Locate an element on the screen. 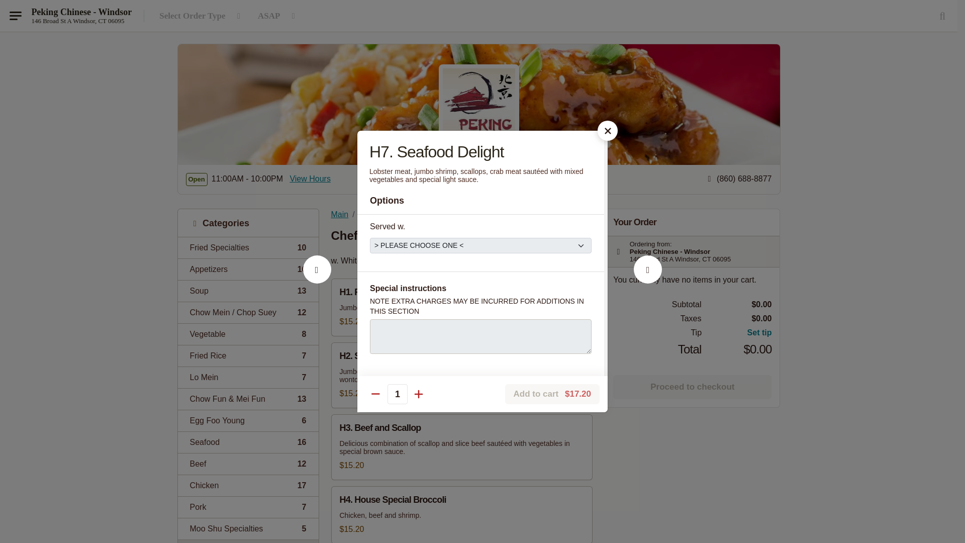 This screenshot has height=543, width=965. View Hours is located at coordinates (310, 179).